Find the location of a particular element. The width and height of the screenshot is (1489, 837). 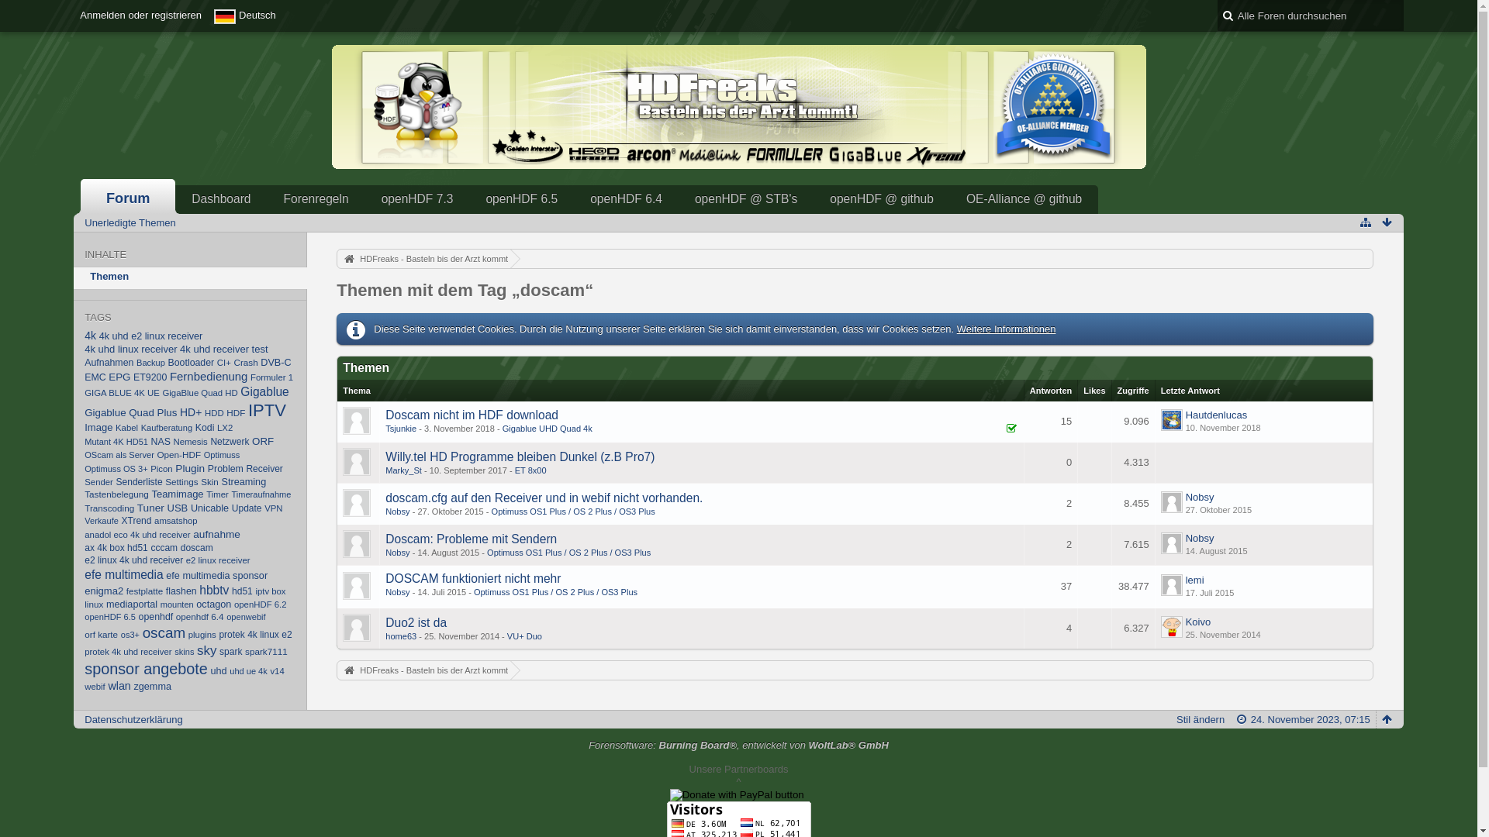

4k uhd receiver test is located at coordinates (223, 349).